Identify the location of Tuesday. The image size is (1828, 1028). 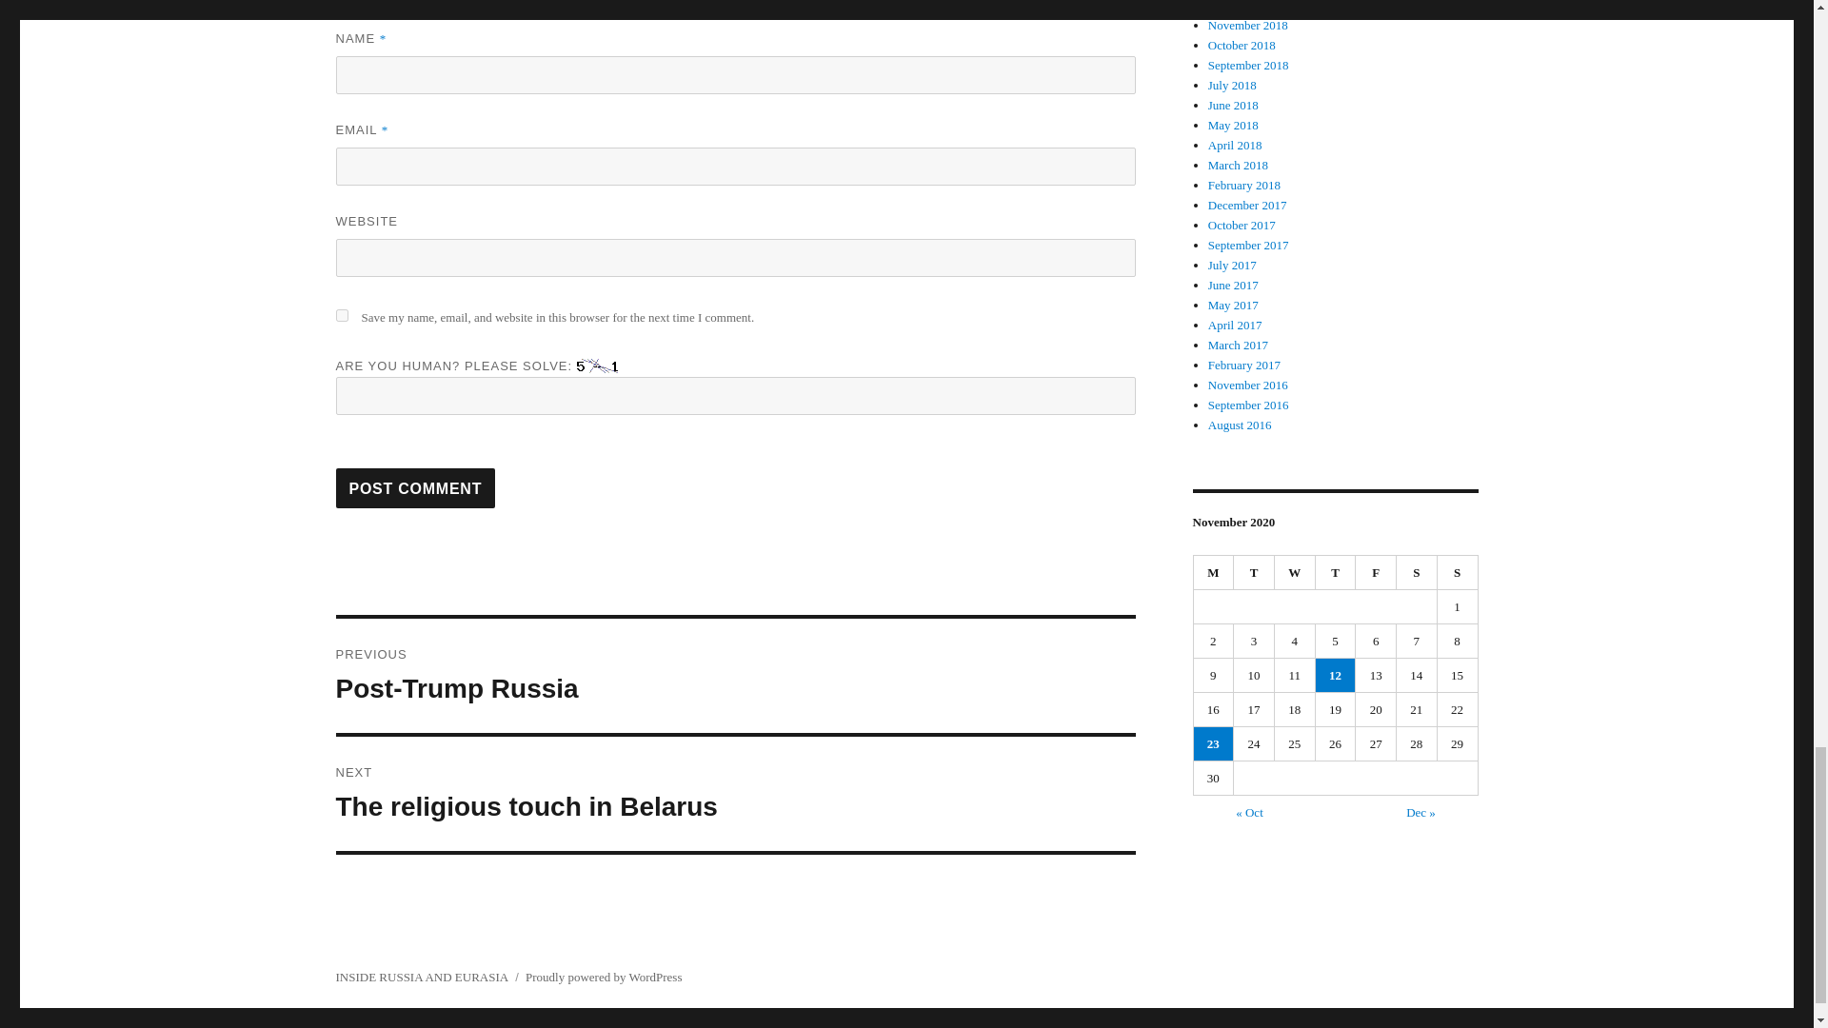
(1254, 573).